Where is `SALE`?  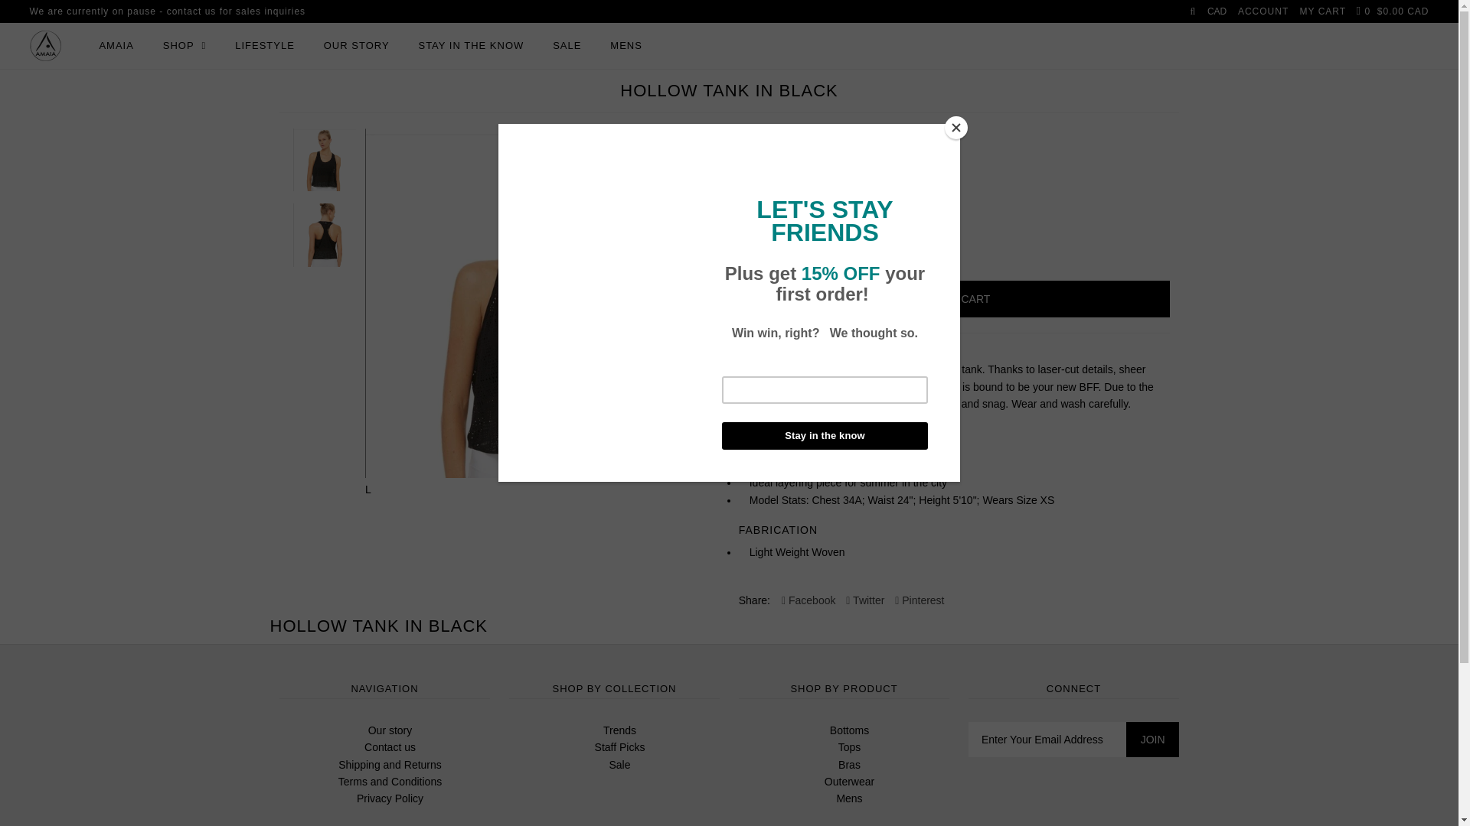
SALE is located at coordinates (567, 46).